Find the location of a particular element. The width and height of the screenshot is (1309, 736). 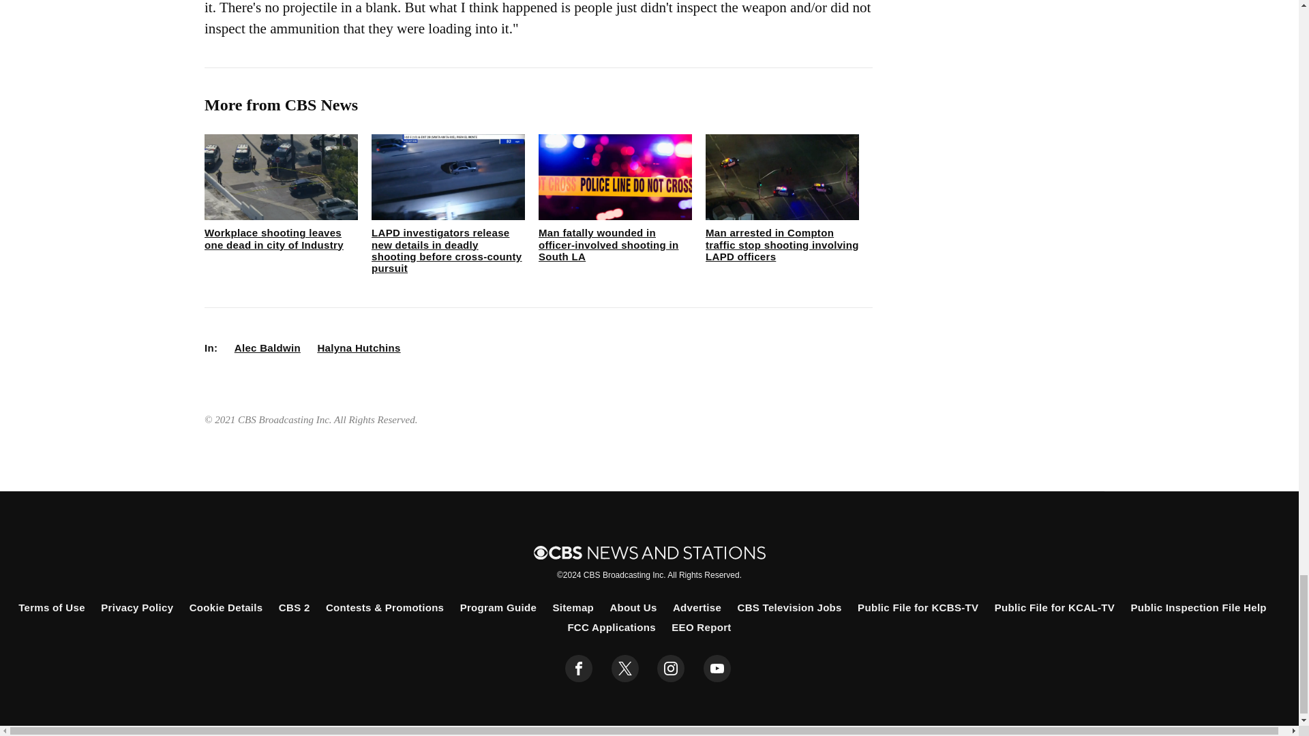

youtube is located at coordinates (717, 669).